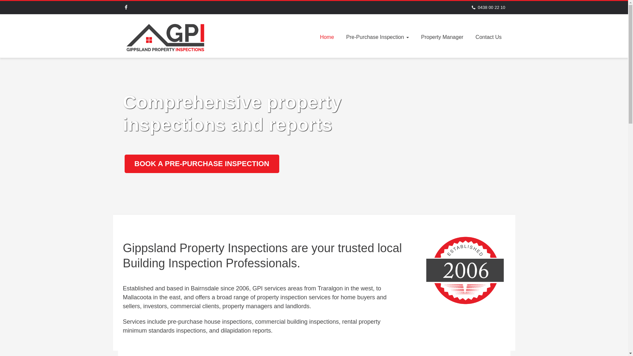  What do you see at coordinates (166, 36) in the screenshot?
I see `Gippsland Property Inspections` at bounding box center [166, 36].